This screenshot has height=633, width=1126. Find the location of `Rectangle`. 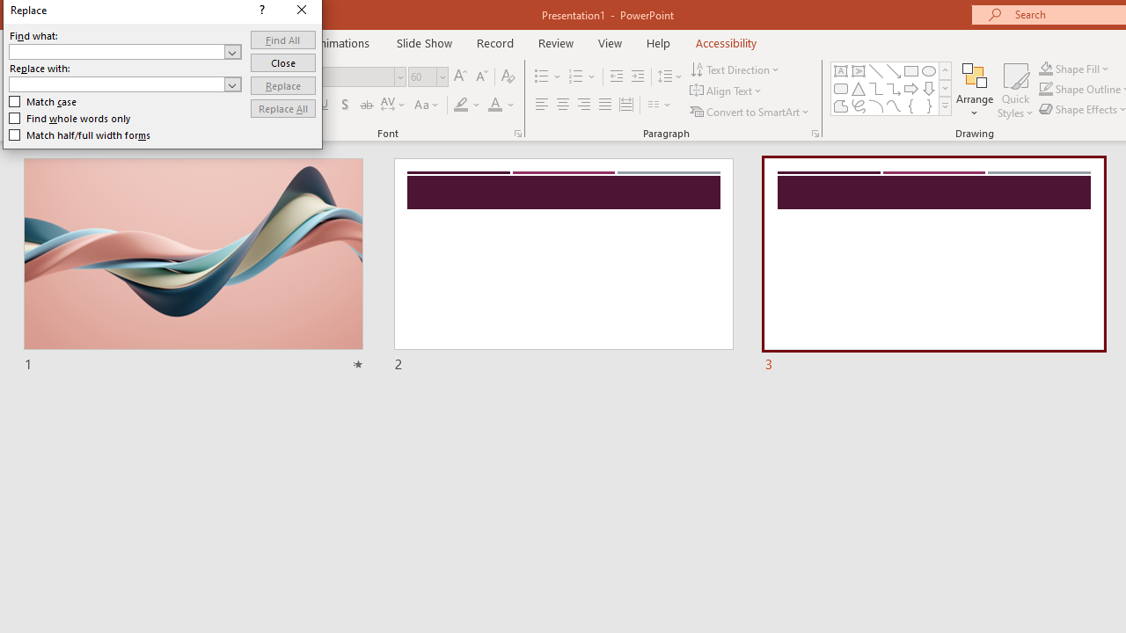

Rectangle is located at coordinates (911, 70).